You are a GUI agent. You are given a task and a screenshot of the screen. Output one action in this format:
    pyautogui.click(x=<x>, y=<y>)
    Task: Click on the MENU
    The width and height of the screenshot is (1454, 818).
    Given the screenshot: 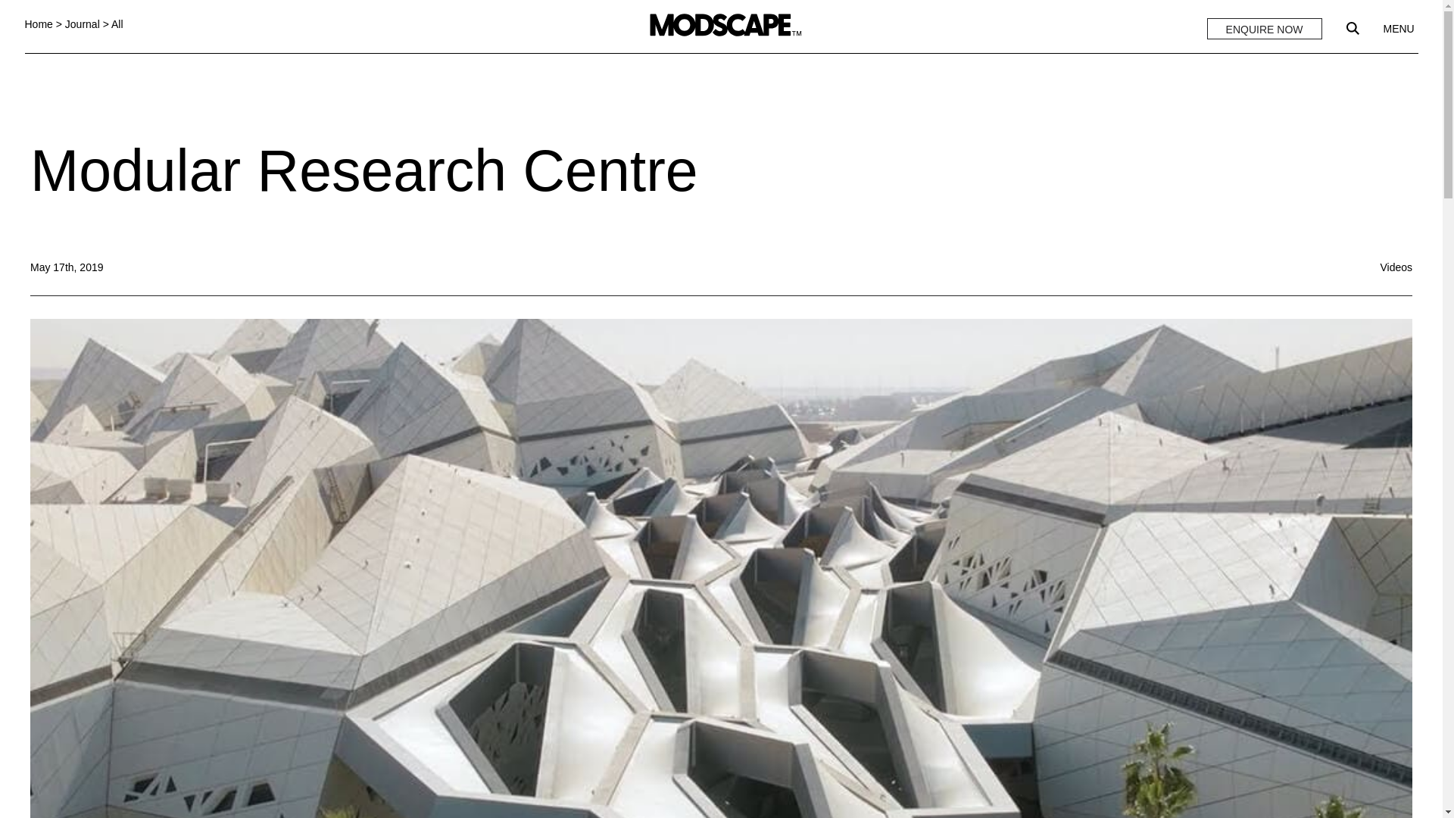 What is the action you would take?
    pyautogui.click(x=1398, y=29)
    